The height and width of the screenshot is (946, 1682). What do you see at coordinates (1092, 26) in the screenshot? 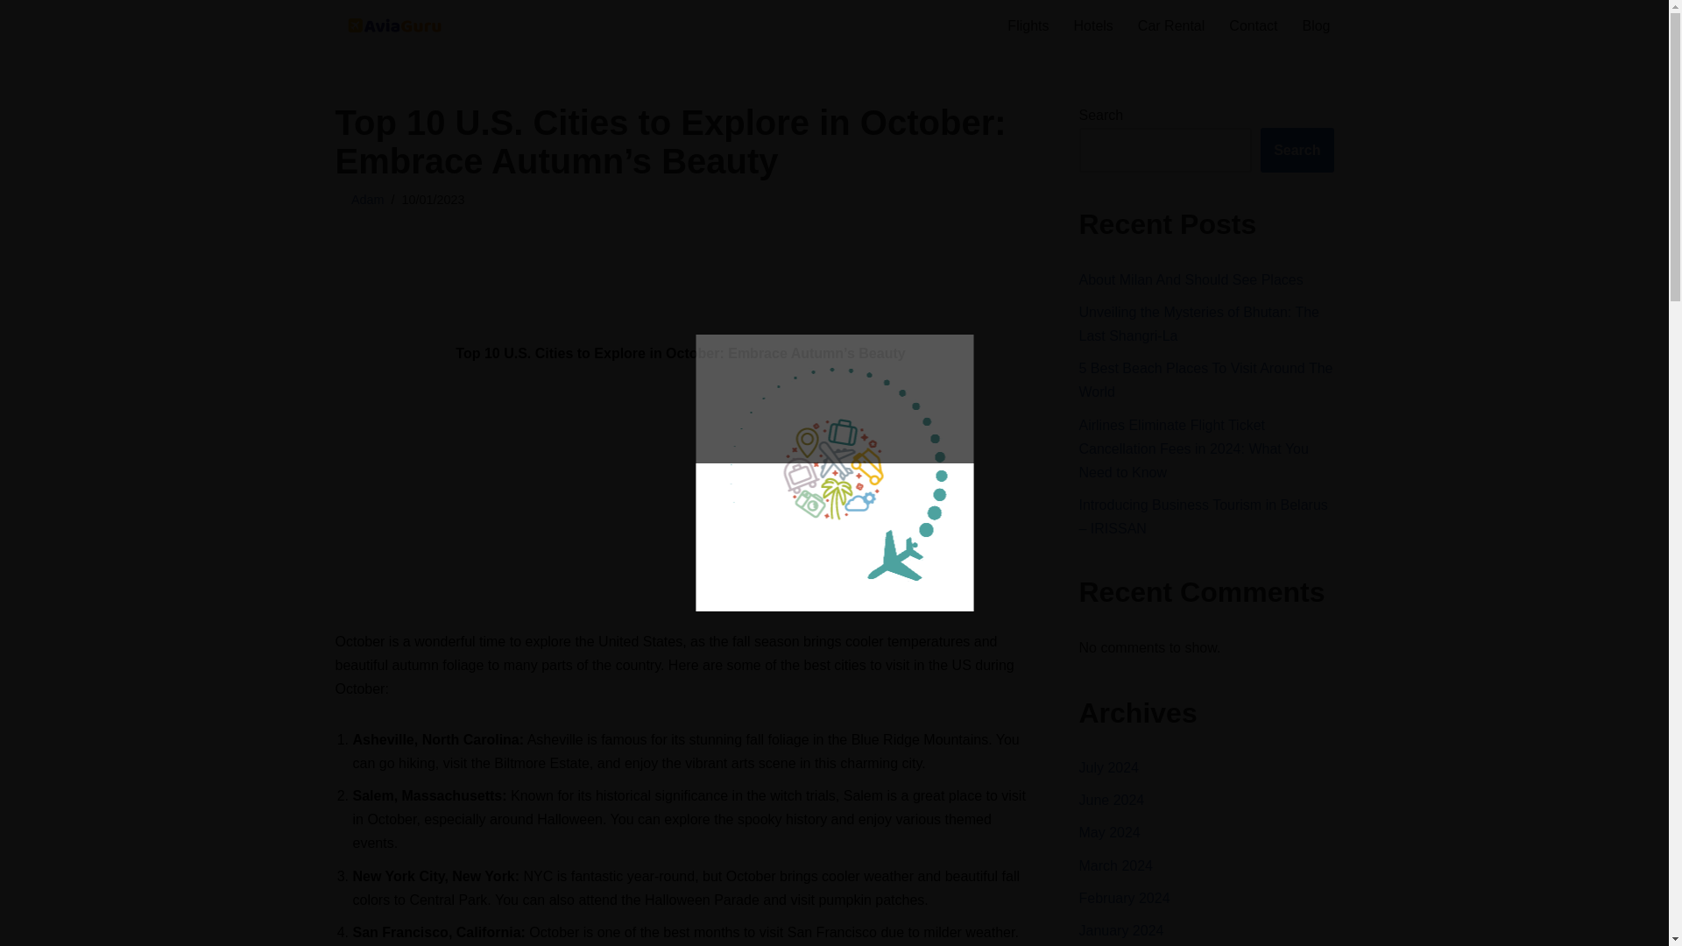
I see `Hotels` at bounding box center [1092, 26].